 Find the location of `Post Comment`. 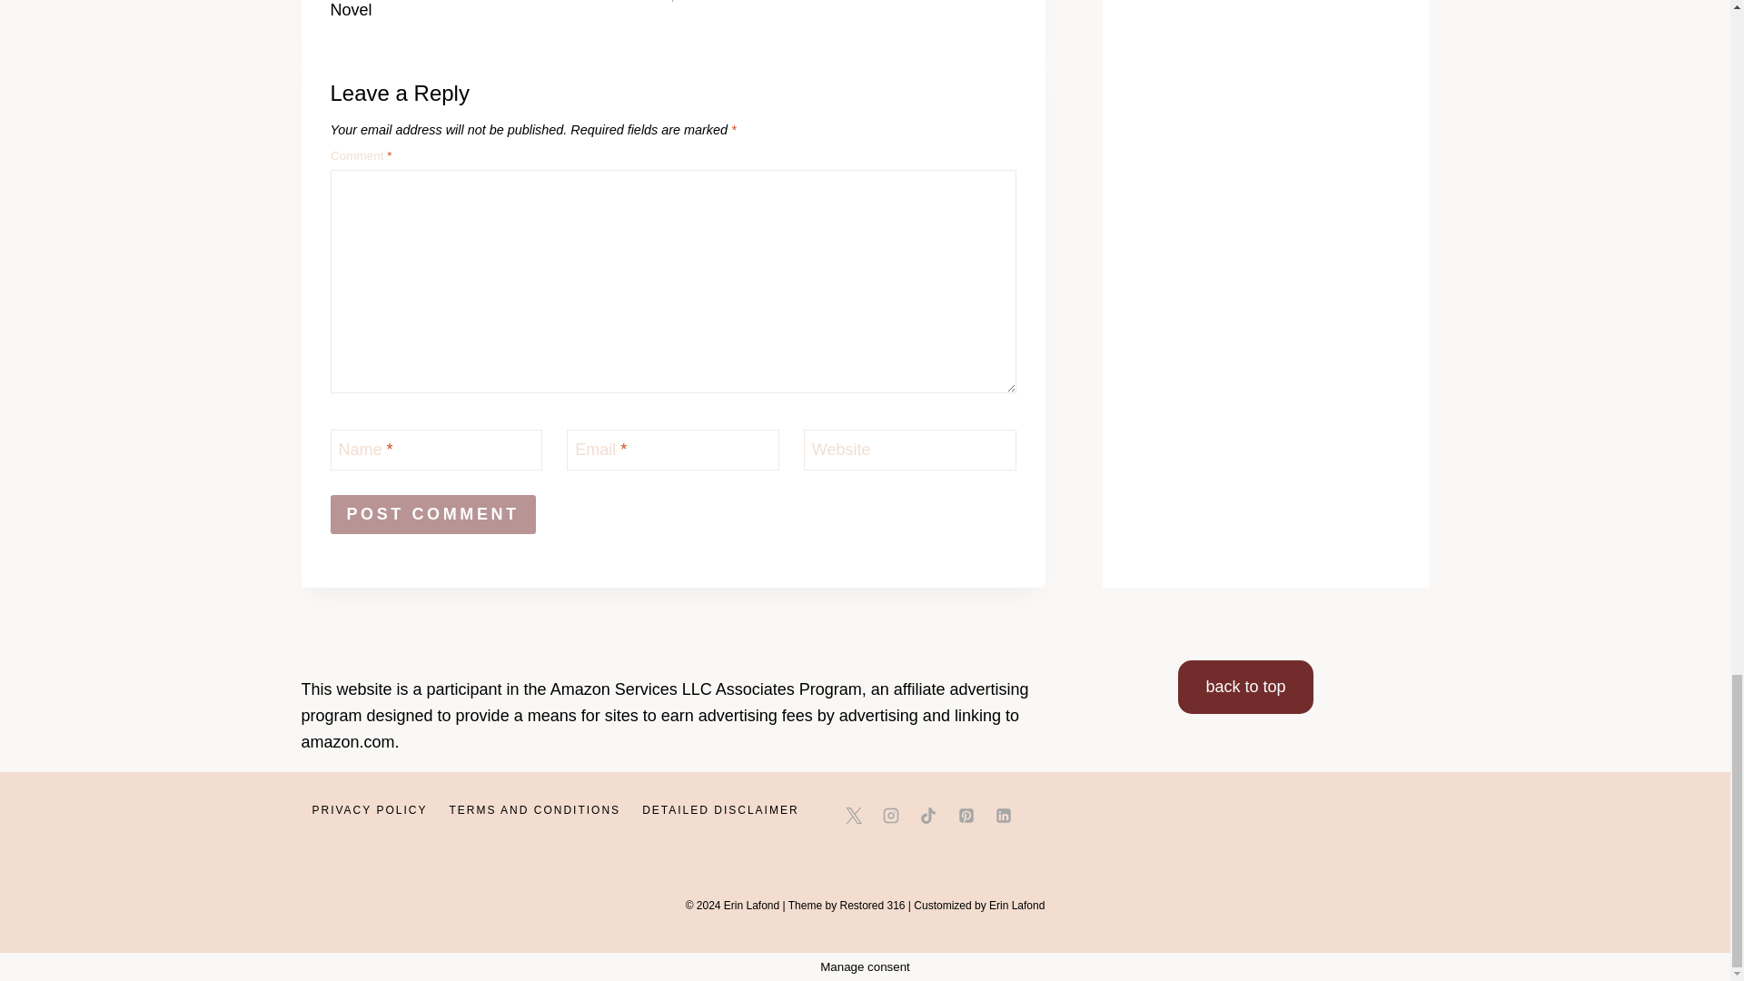

Post Comment is located at coordinates (501, 11).